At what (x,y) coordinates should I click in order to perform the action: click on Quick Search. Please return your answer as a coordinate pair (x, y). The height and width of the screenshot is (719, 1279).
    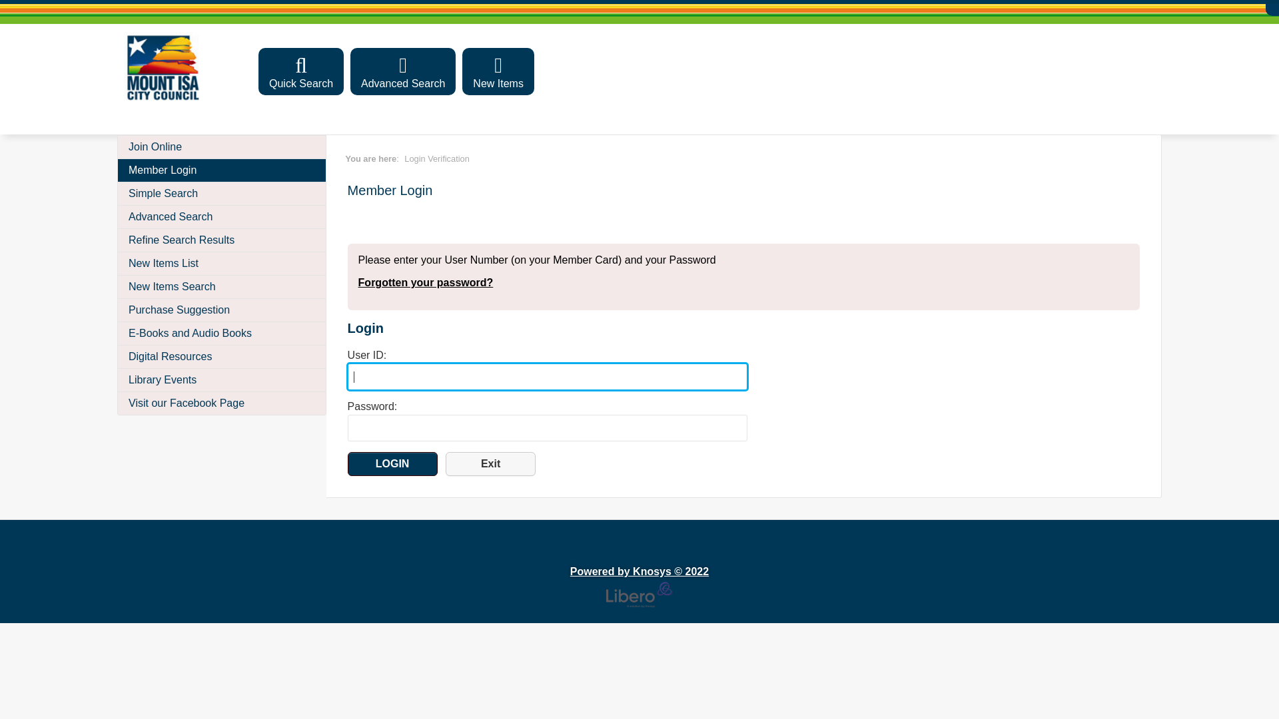
    Looking at the image, I should click on (301, 72).